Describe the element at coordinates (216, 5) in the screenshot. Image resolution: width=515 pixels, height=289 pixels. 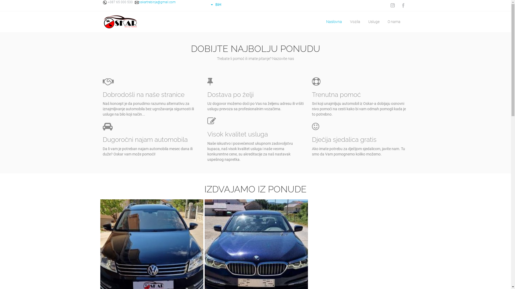
I see `  BiH` at that location.